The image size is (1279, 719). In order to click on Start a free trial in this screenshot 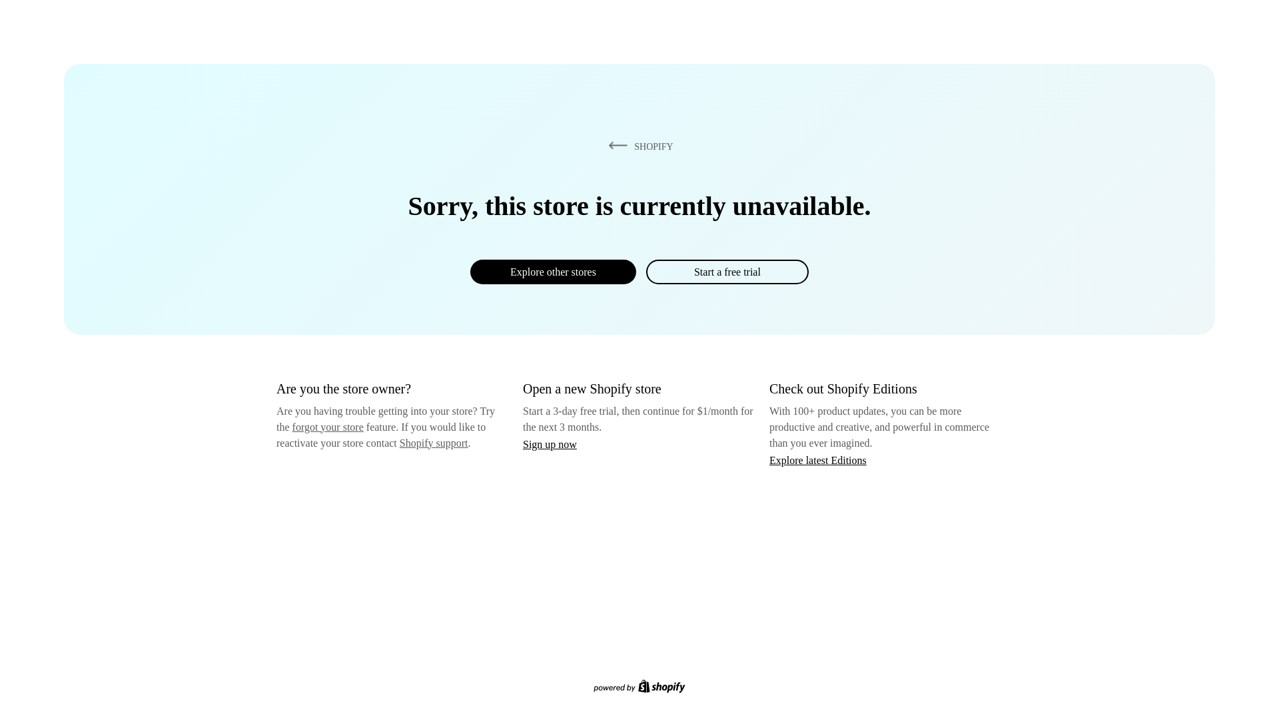, I will do `click(727, 272)`.